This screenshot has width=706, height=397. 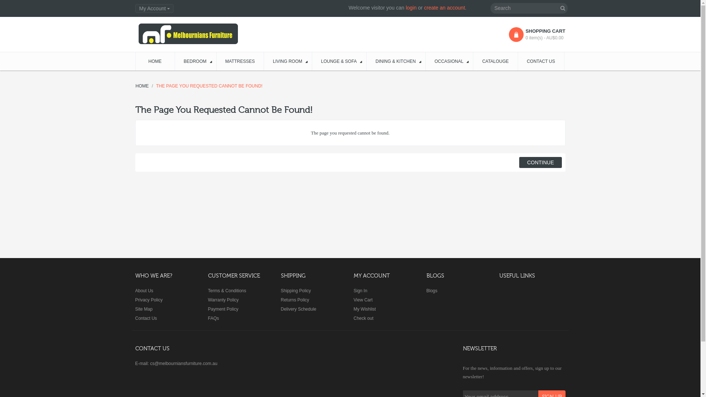 What do you see at coordinates (411, 8) in the screenshot?
I see `login` at bounding box center [411, 8].